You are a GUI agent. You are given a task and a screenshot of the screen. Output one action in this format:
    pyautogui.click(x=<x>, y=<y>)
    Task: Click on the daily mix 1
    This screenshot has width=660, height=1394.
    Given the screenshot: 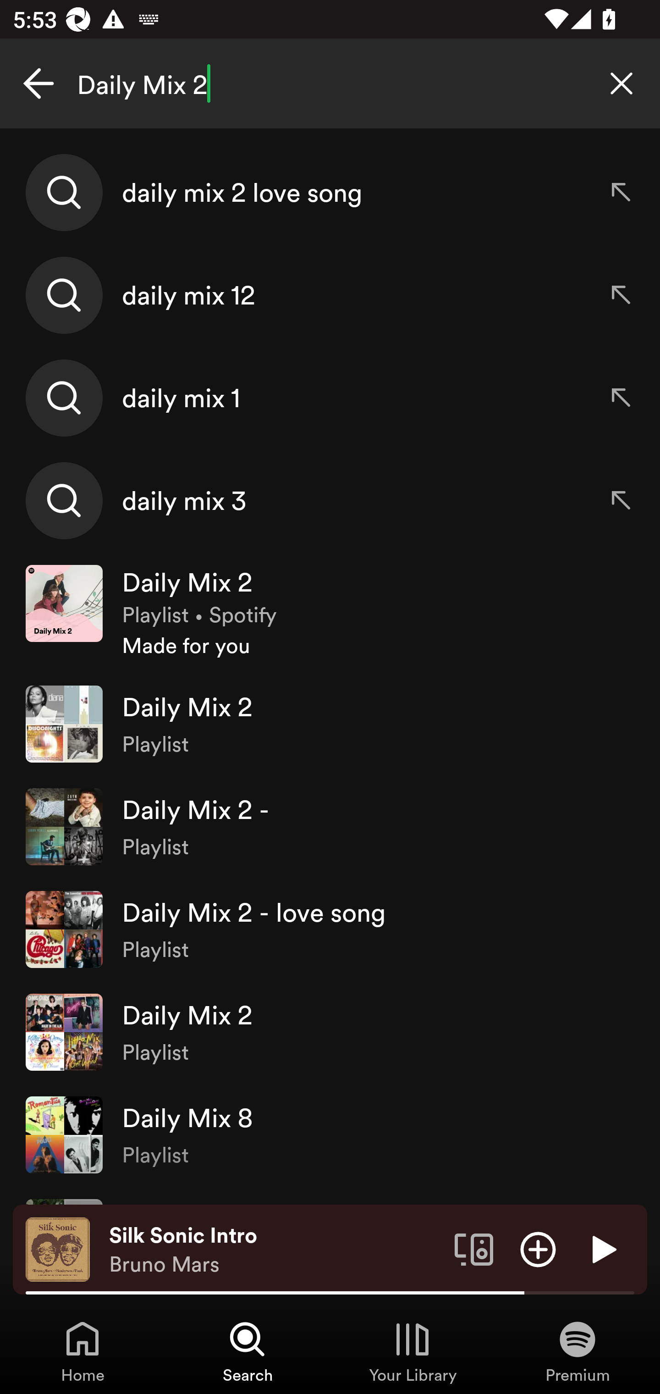 What is the action you would take?
    pyautogui.click(x=330, y=398)
    